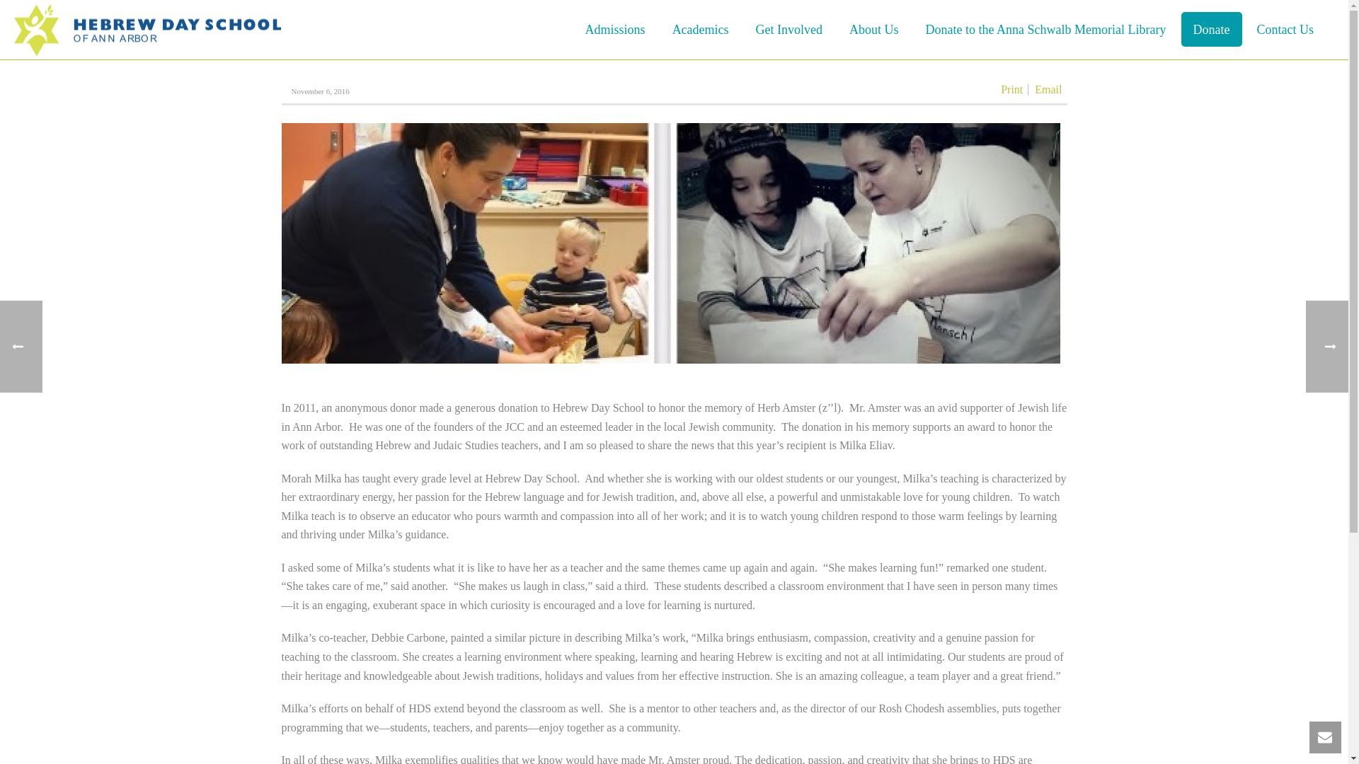  I want to click on Donate to the Anna Schwalb Memorial Library, so click(1045, 29).